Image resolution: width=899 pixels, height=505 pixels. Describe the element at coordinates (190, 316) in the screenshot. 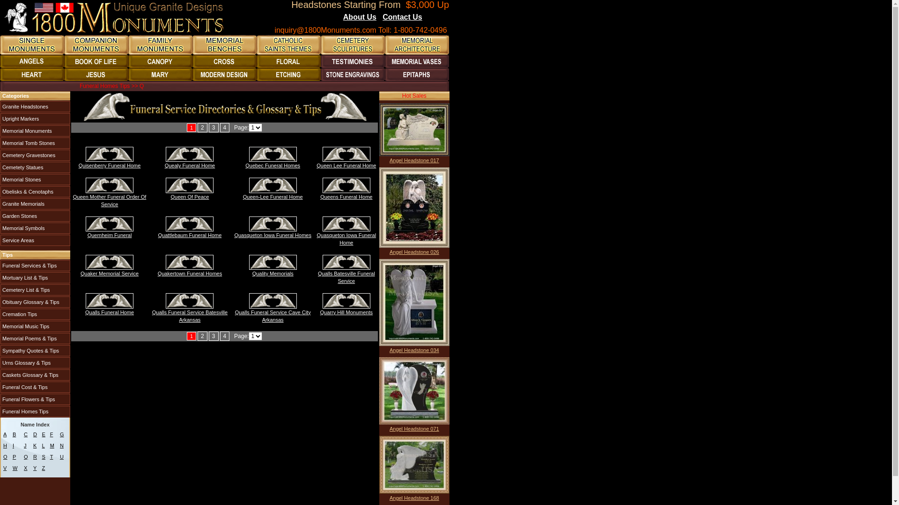

I see `Qualls Funeral Service Batesville Arkansas` at that location.